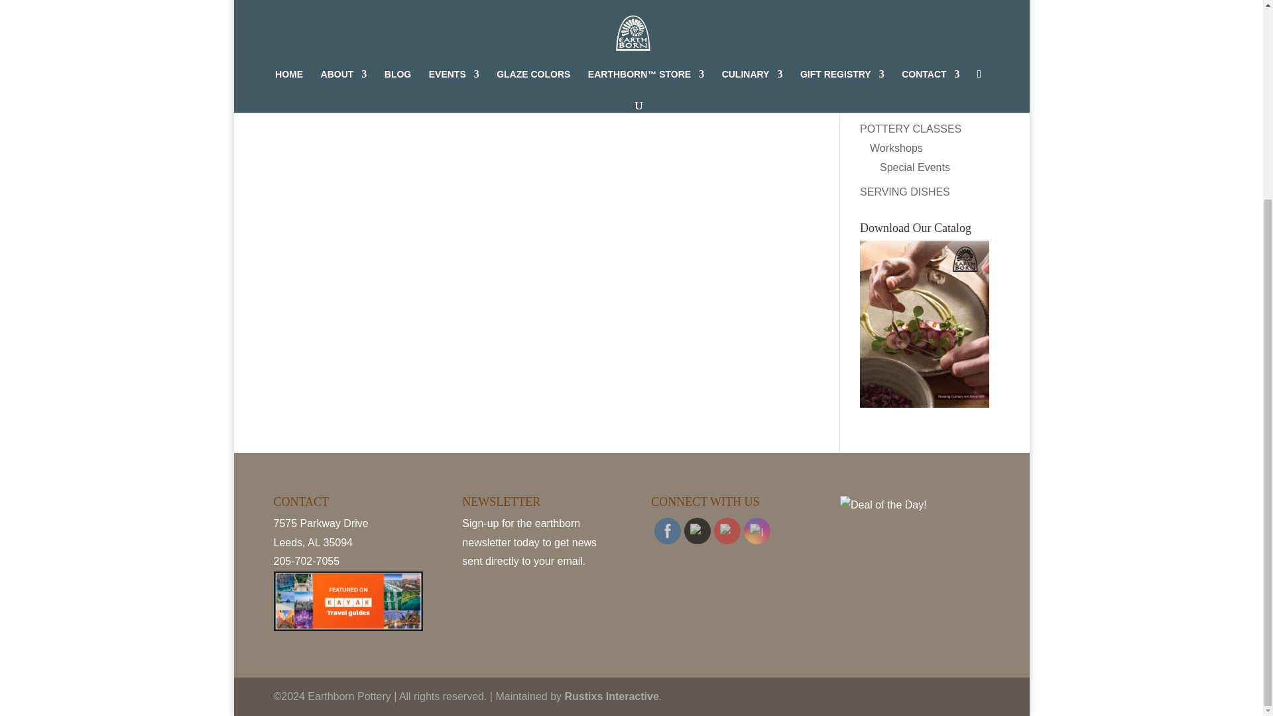 This screenshot has width=1273, height=716. Describe the element at coordinates (757, 530) in the screenshot. I see `Instagram` at that location.